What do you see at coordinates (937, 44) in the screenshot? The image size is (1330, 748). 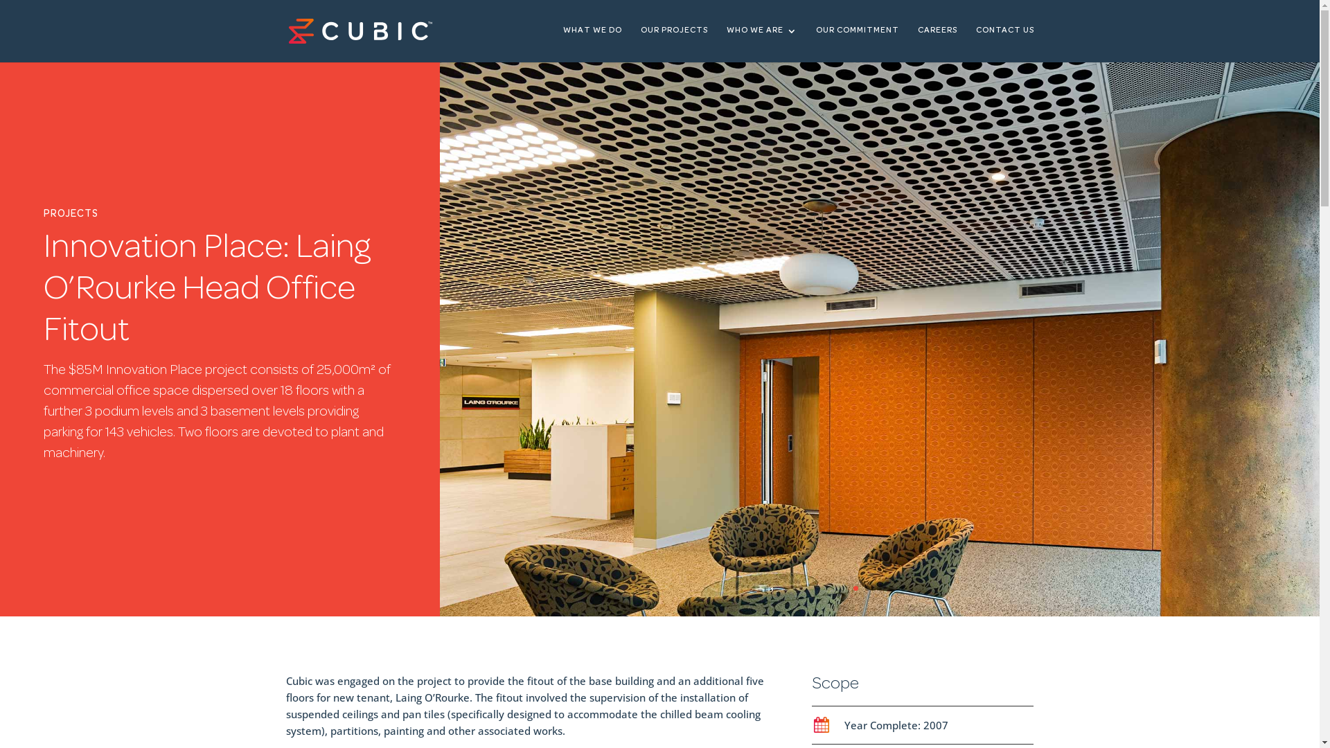 I see `CAREERS` at bounding box center [937, 44].